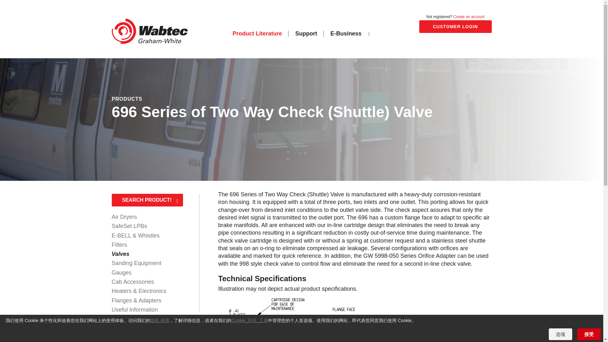 The height and width of the screenshot is (342, 608). Describe the element at coordinates (469, 17) in the screenshot. I see `Create an account` at that location.